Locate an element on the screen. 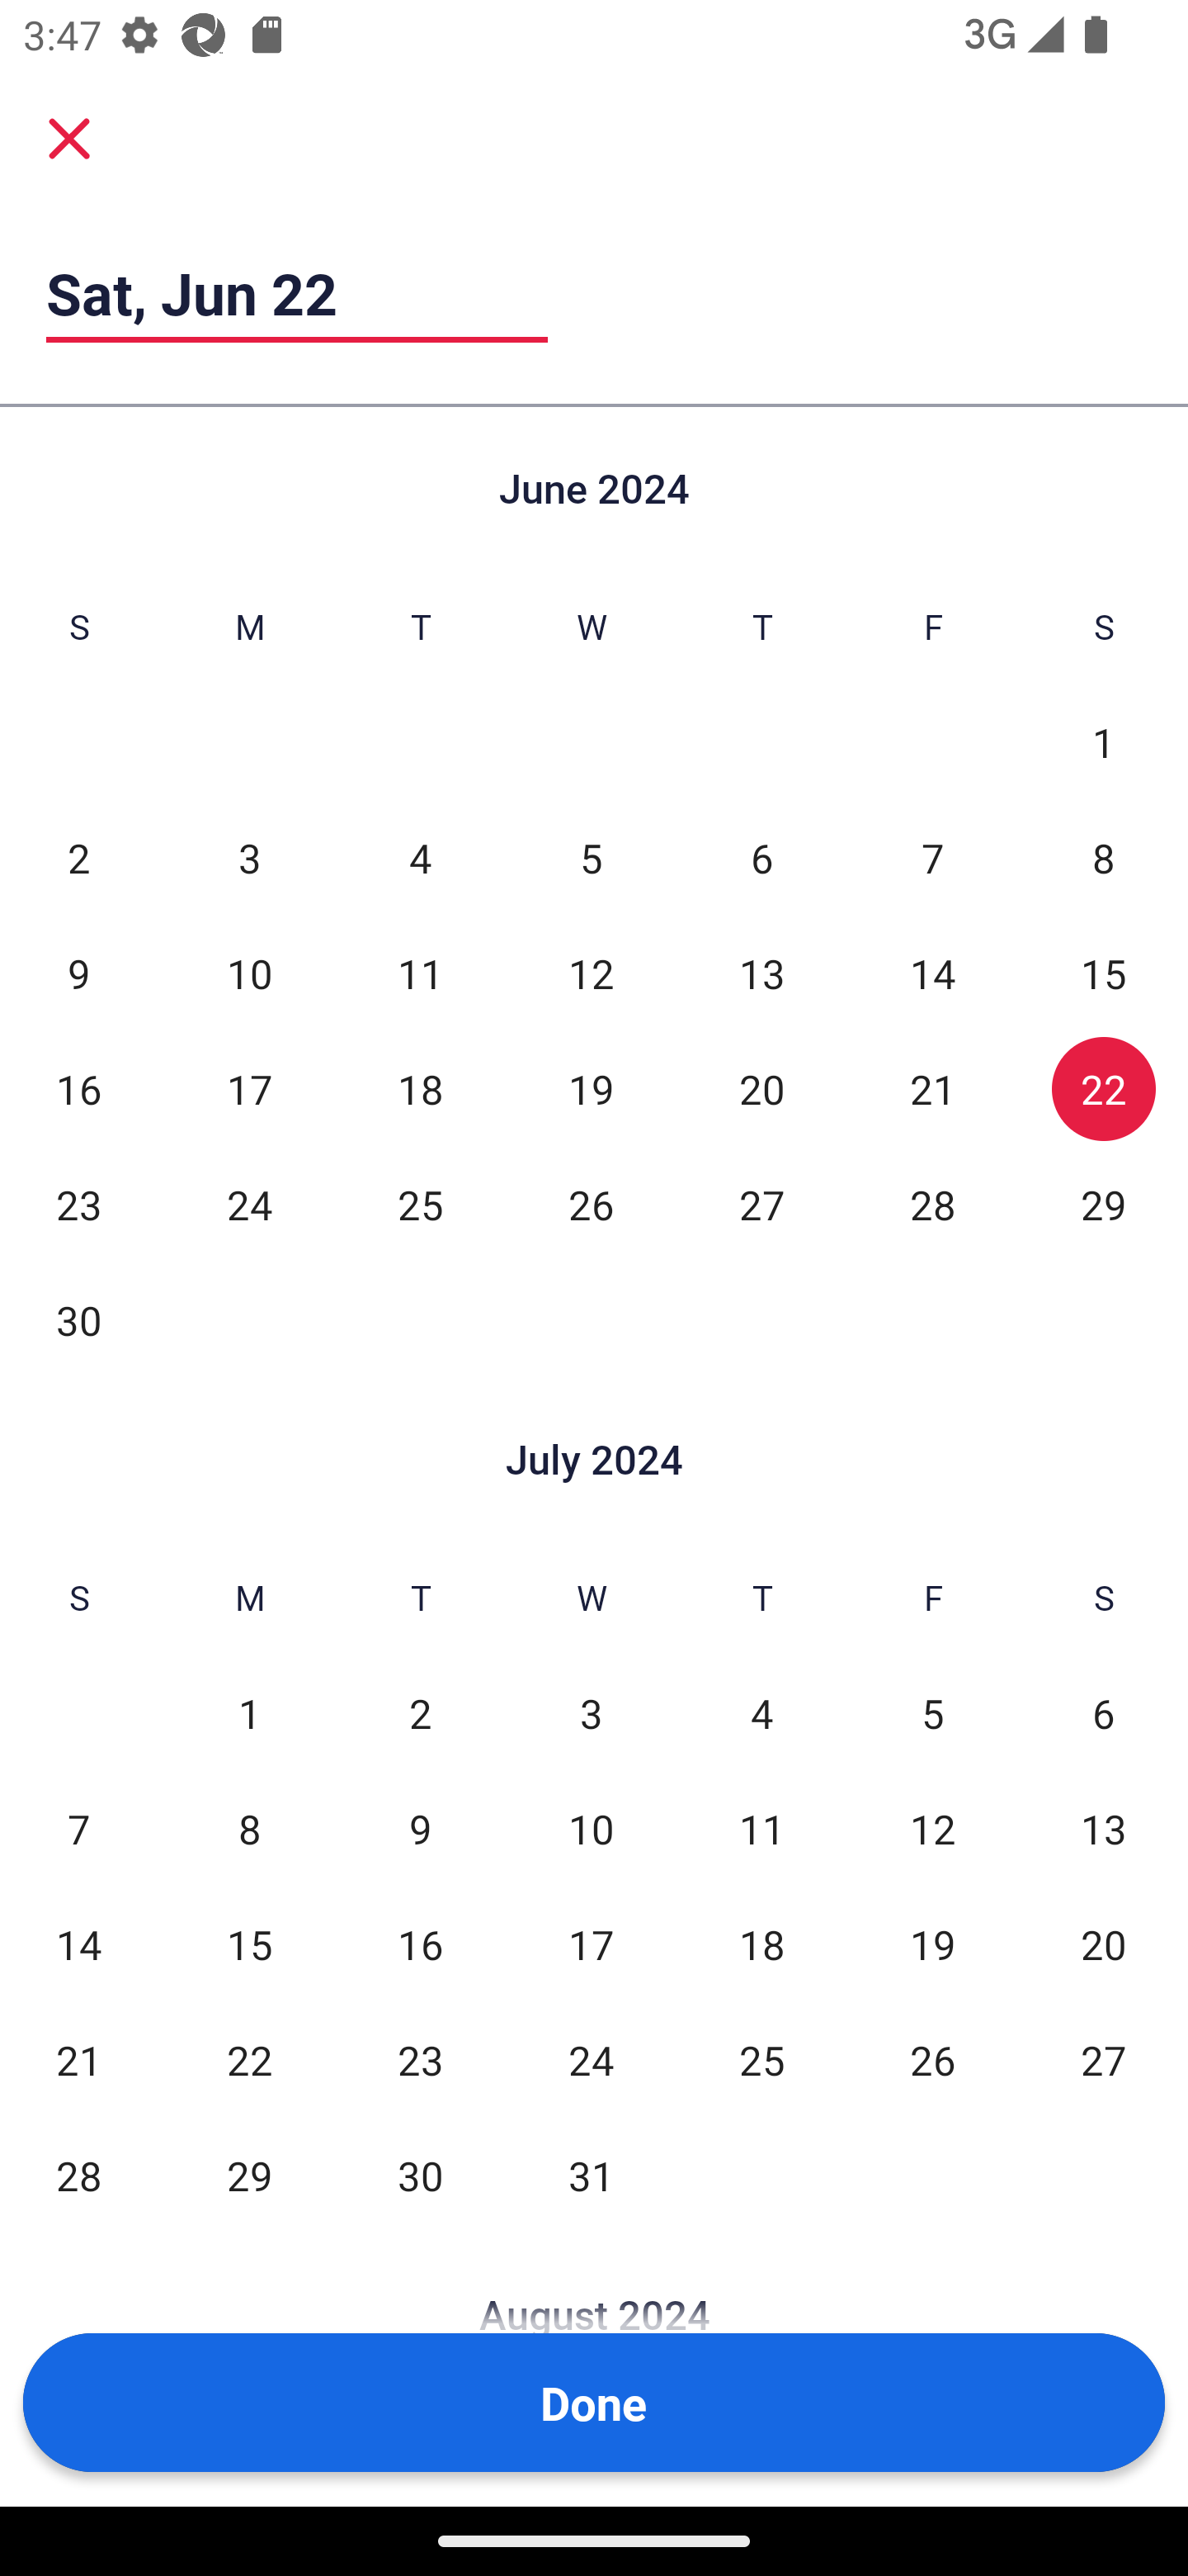 The image size is (1188, 2576). 1 Sat, Jun 1, Not Selected is located at coordinates (1104, 743).